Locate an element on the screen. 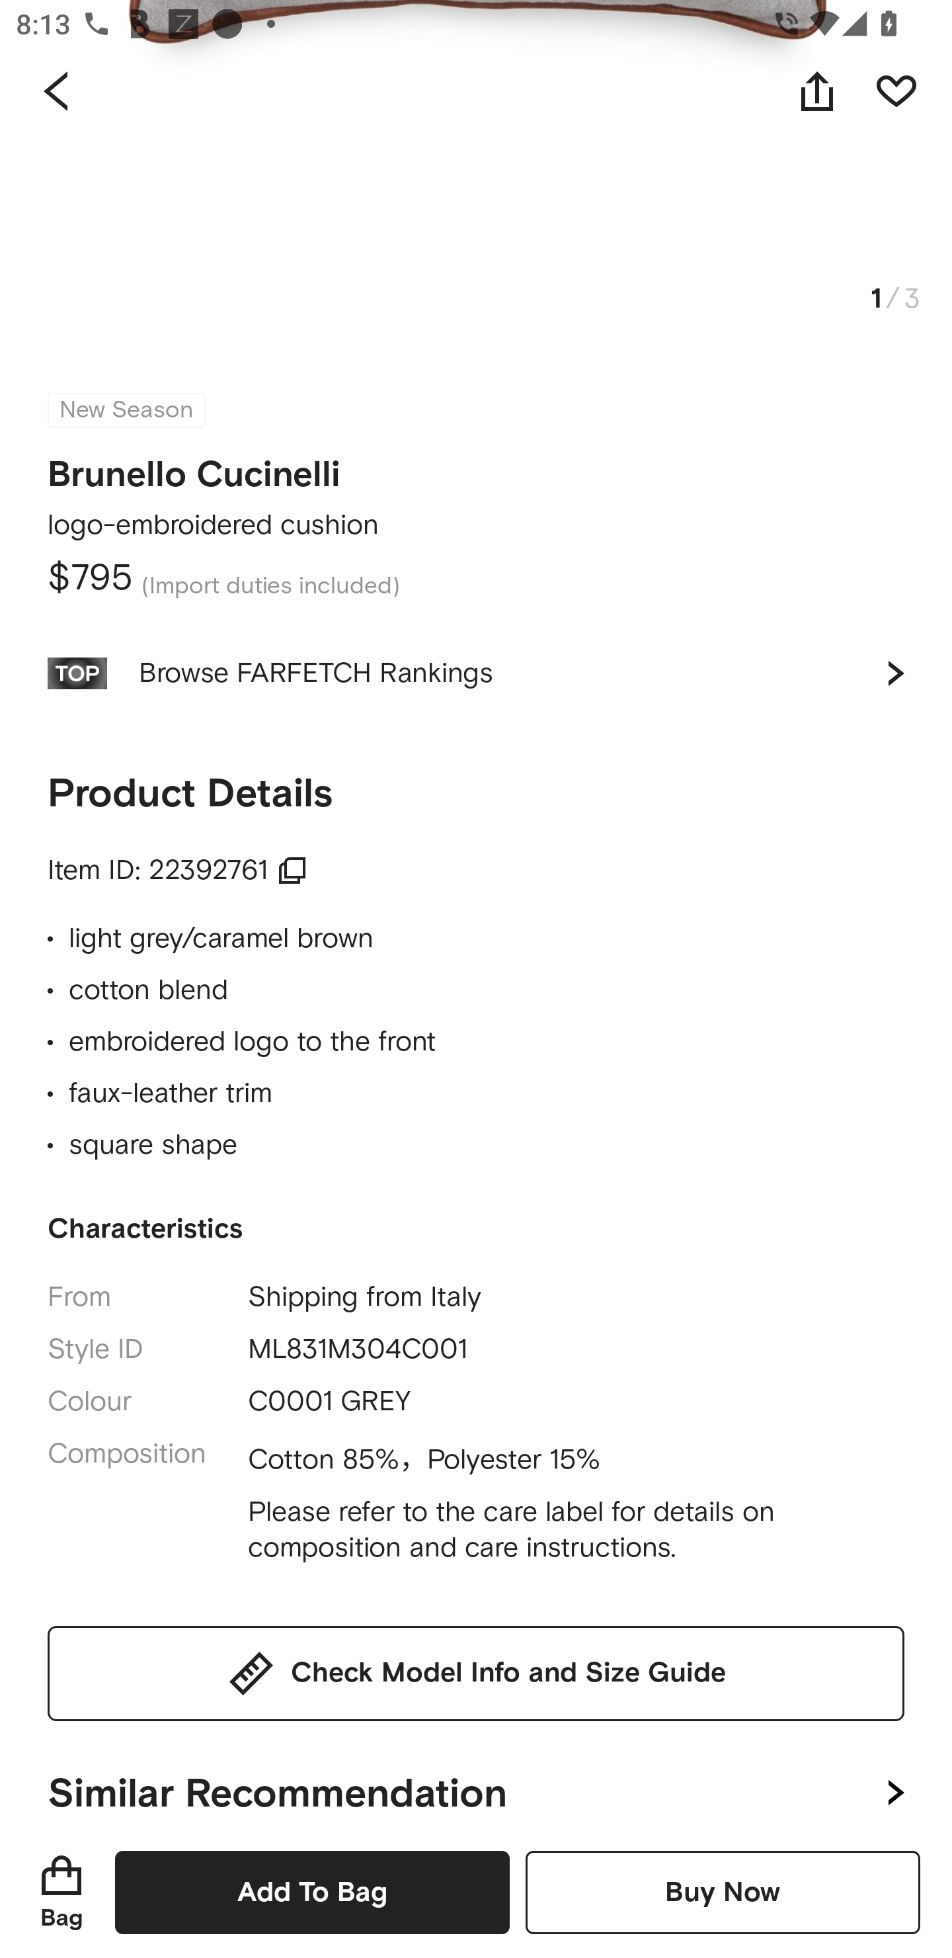  Similar Recommendation is located at coordinates (476, 1773).